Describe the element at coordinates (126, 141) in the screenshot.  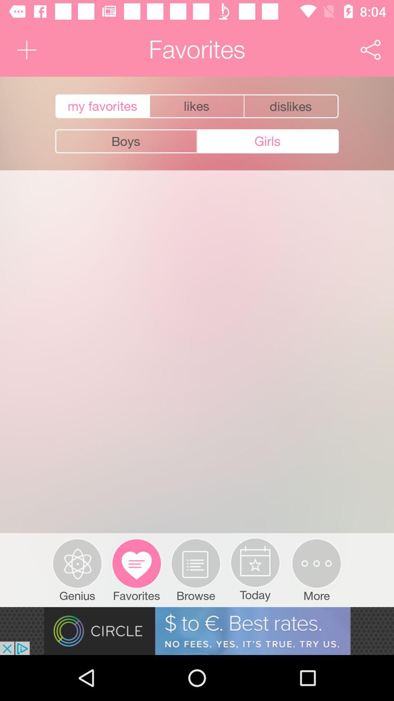
I see `click for boy` at that location.